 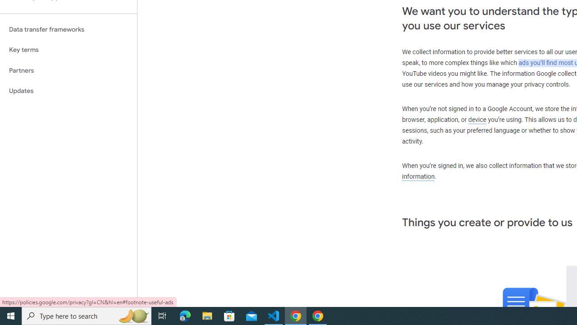 I want to click on device, so click(x=477, y=120).